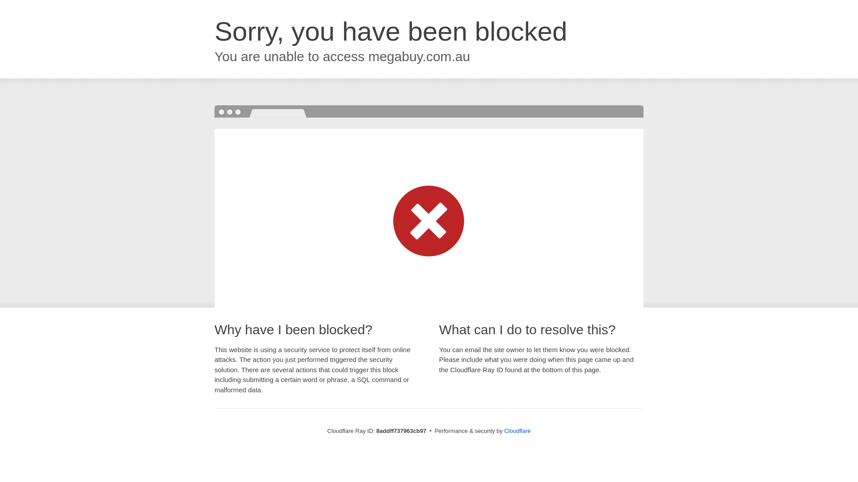 The image size is (858, 482). I want to click on Cloudflare, so click(517, 431).